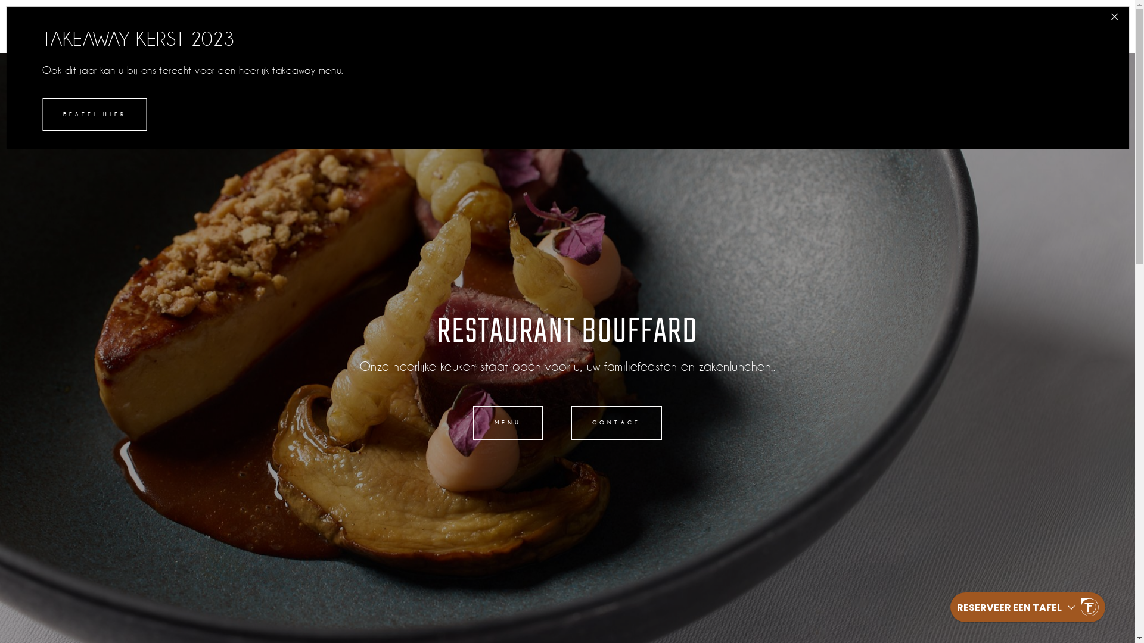 This screenshot has width=1144, height=643. I want to click on CONTACT, so click(616, 423).